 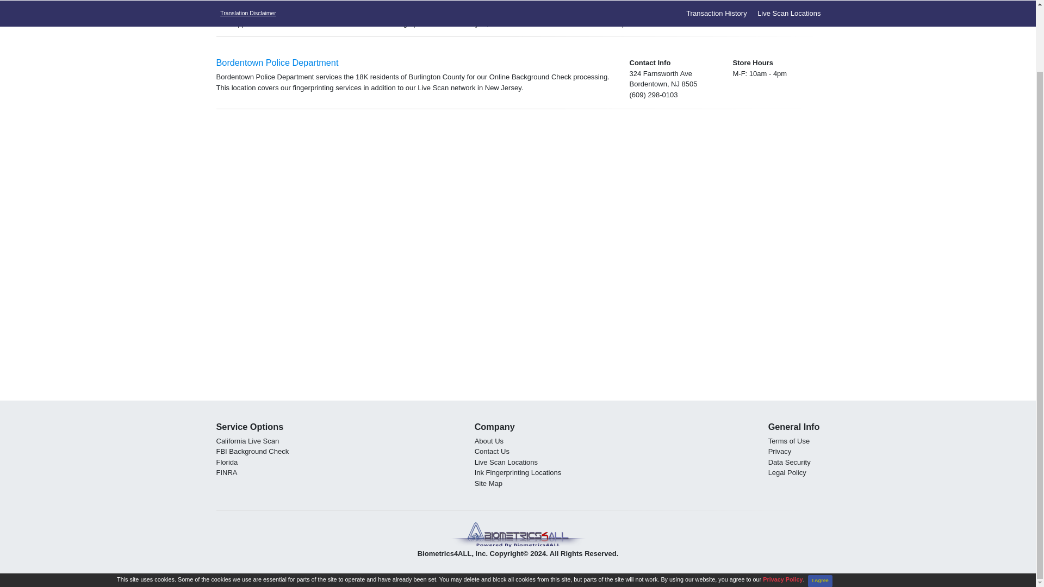 What do you see at coordinates (248, 440) in the screenshot?
I see `California Live Scan` at bounding box center [248, 440].